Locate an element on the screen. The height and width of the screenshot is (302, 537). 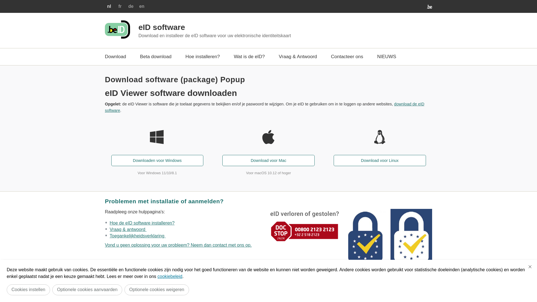
Download is located at coordinates (116, 57).